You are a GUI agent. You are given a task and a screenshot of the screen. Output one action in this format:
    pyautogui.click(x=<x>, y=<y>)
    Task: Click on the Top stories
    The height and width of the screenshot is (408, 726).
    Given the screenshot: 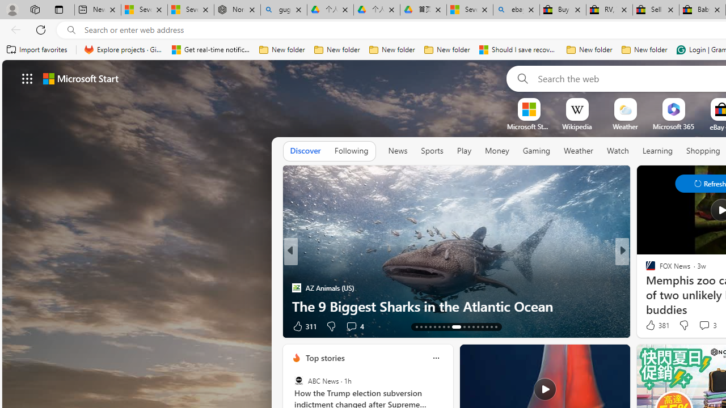 What is the action you would take?
    pyautogui.click(x=324, y=358)
    